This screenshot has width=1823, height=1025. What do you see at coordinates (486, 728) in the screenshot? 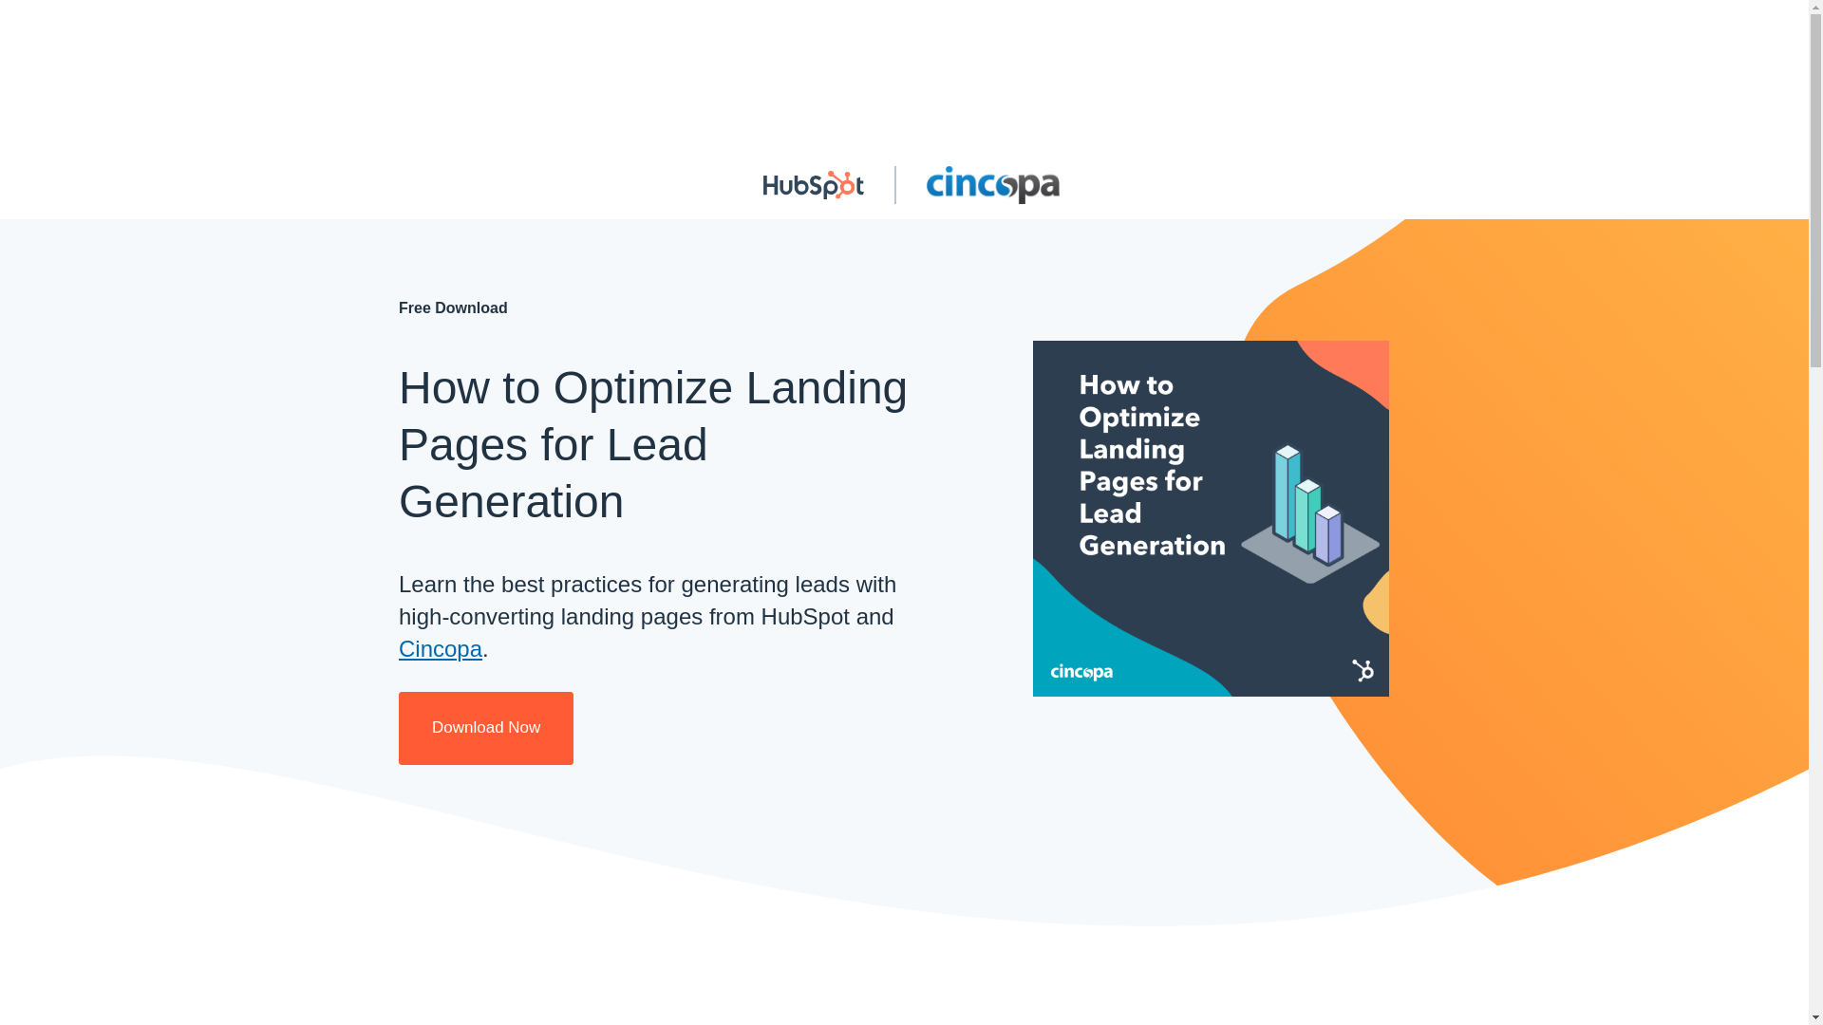
I see `Download Now` at bounding box center [486, 728].